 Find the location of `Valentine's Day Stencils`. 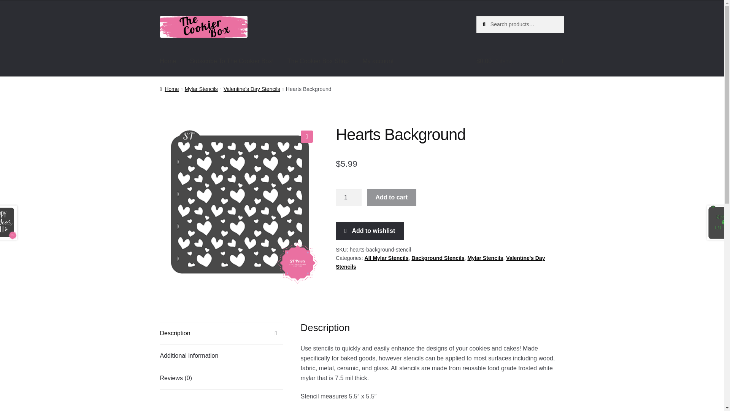

Valentine's Day Stencils is located at coordinates (440, 262).